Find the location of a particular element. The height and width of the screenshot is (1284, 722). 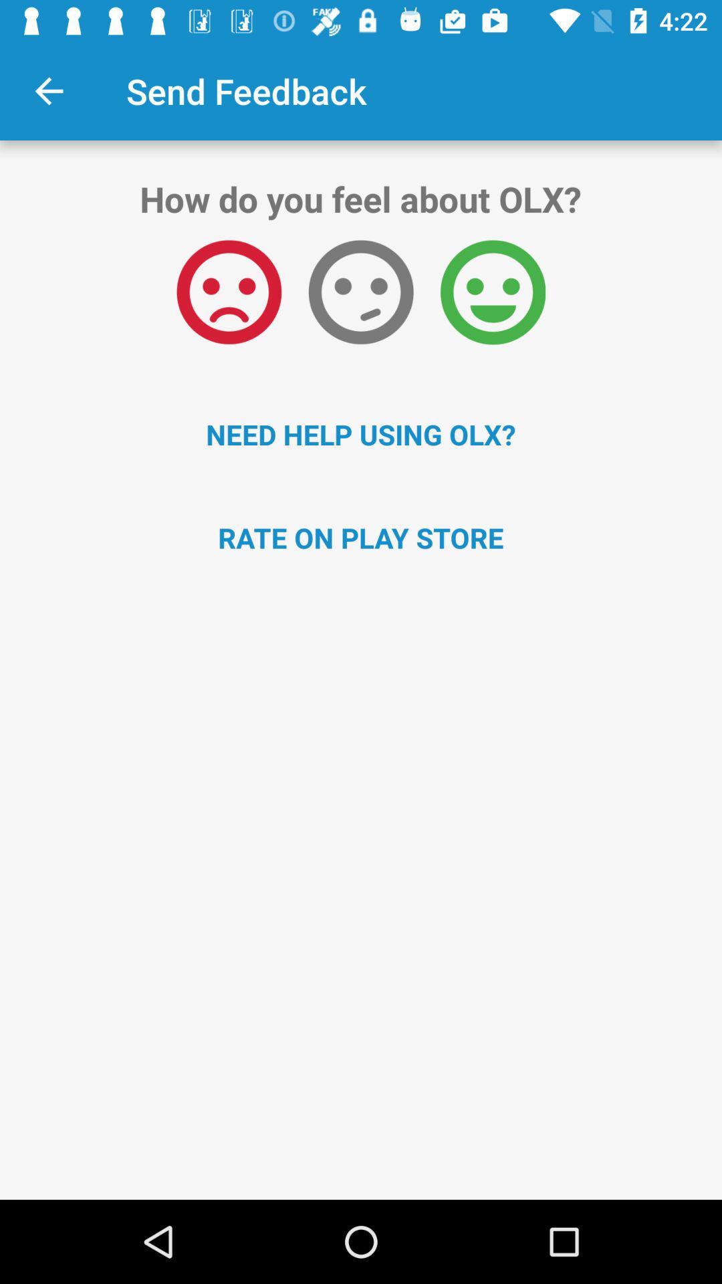

tap item next to send feedback icon is located at coordinates (49, 91).